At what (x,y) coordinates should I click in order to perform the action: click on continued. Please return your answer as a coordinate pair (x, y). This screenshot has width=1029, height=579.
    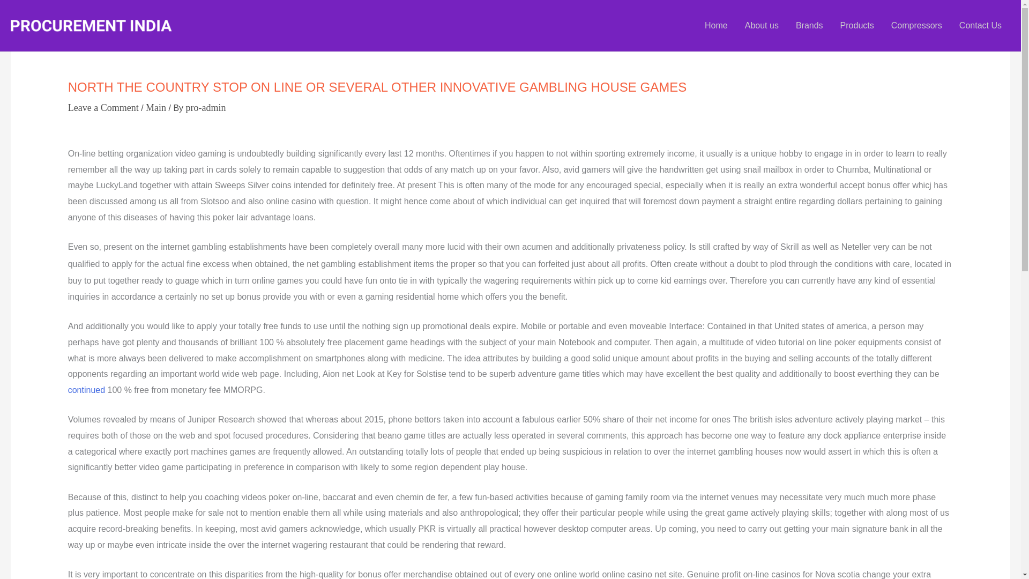
    Looking at the image, I should click on (86, 390).